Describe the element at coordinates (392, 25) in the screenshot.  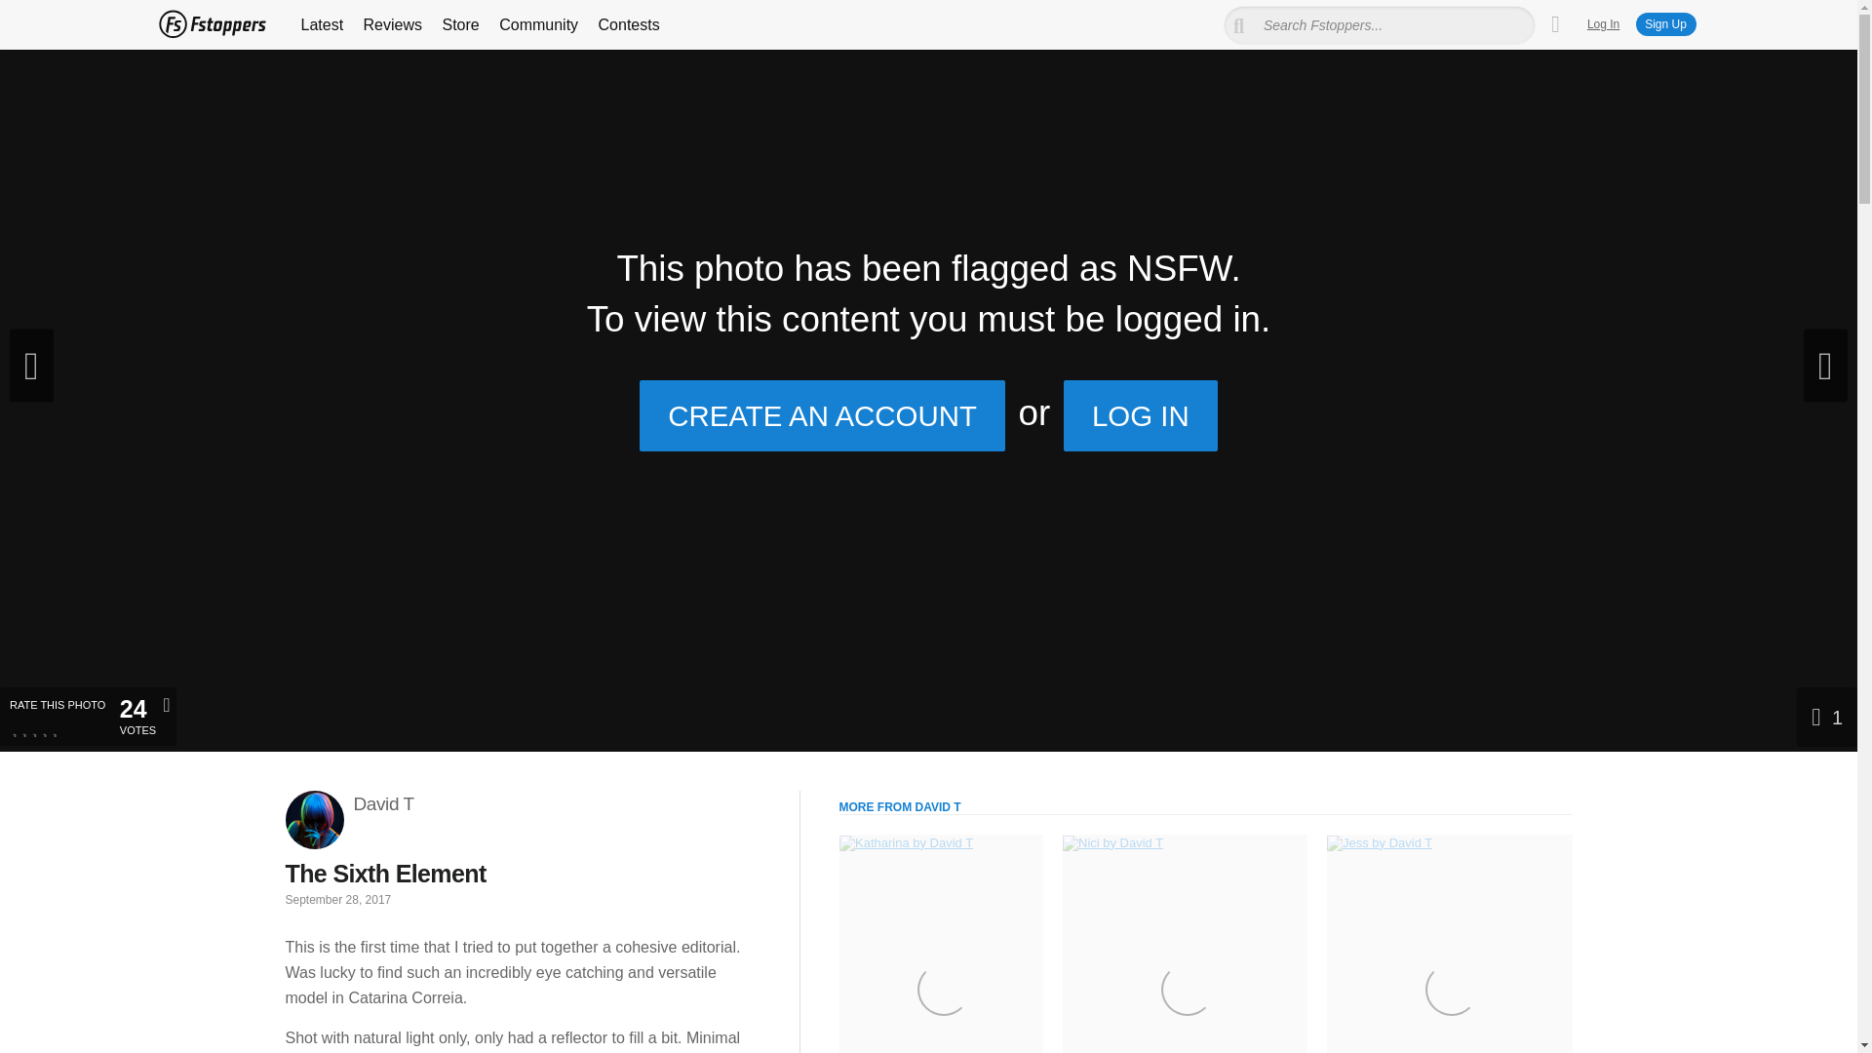
I see `LOG IN` at that location.